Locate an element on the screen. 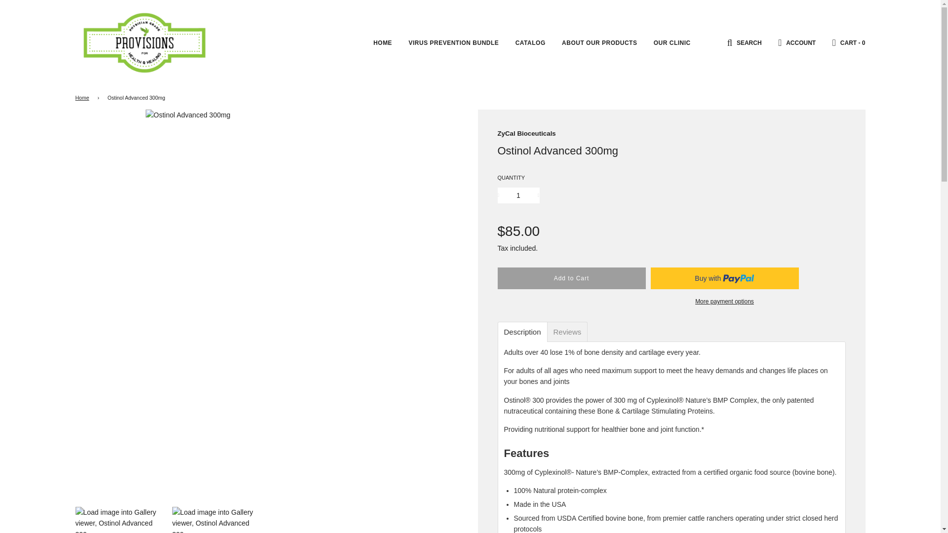 The width and height of the screenshot is (948, 533). Log in is located at coordinates (797, 42).